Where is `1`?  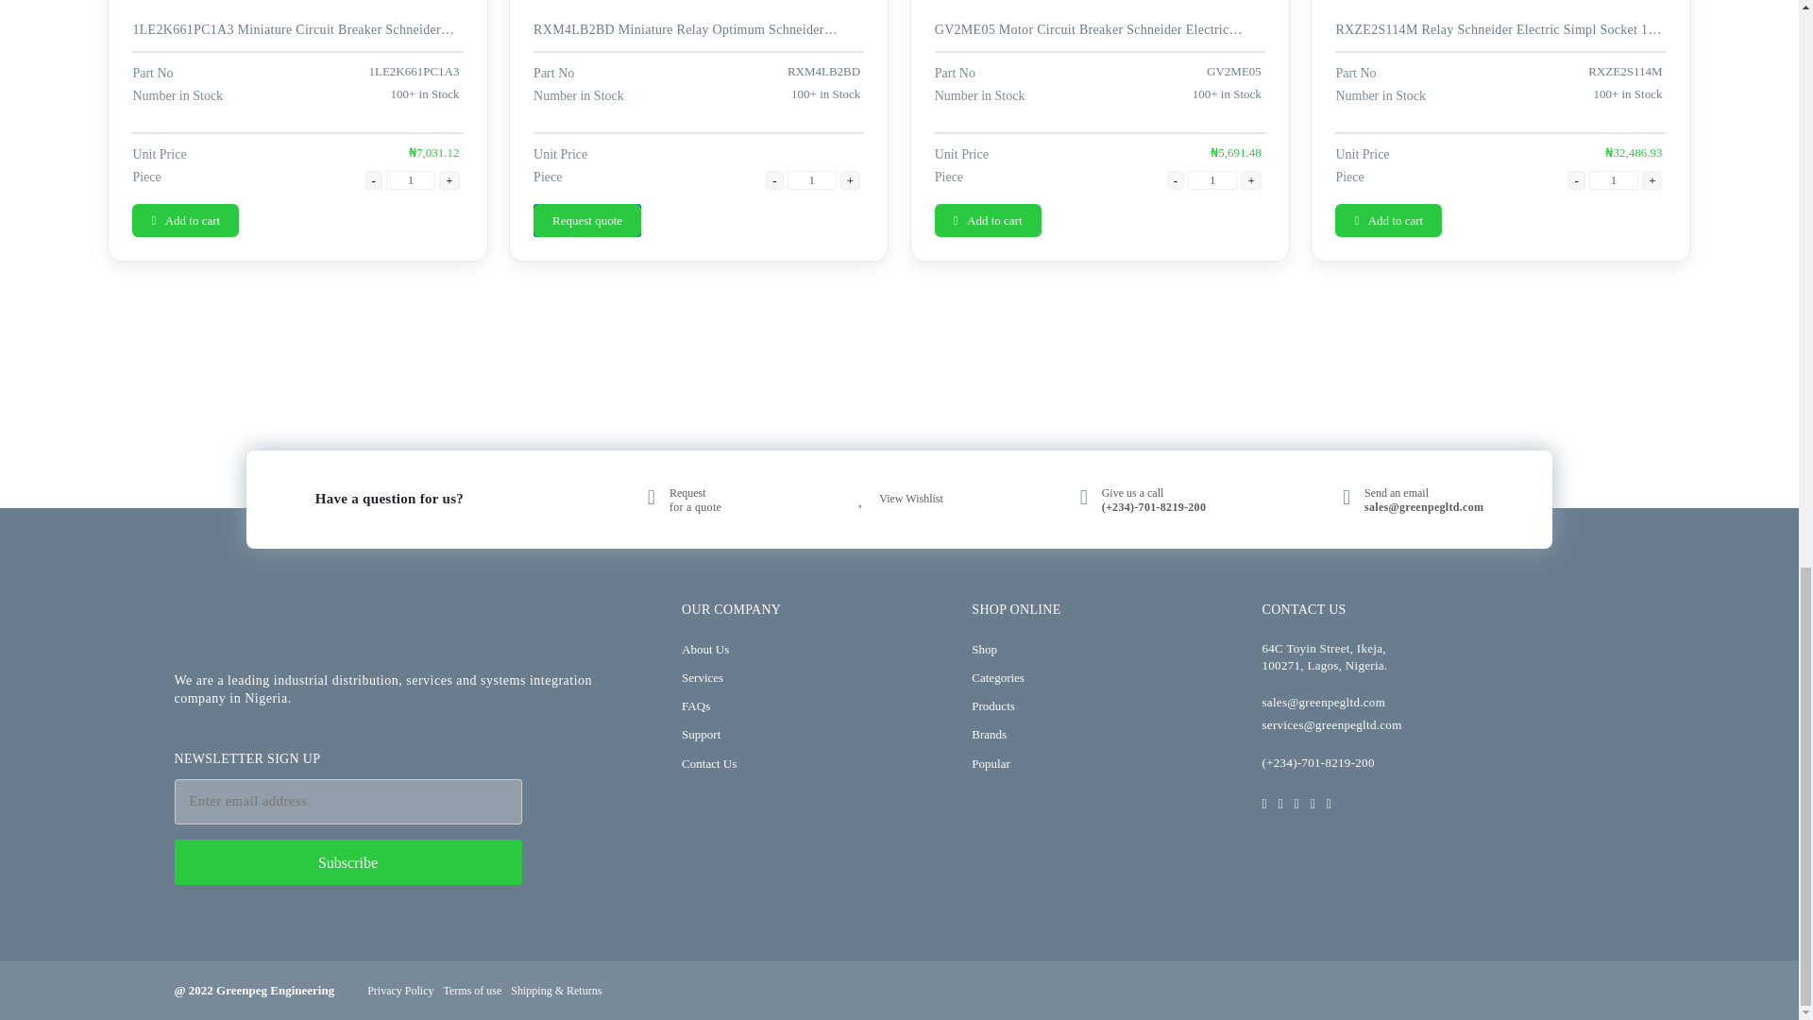
1 is located at coordinates (1614, 179).